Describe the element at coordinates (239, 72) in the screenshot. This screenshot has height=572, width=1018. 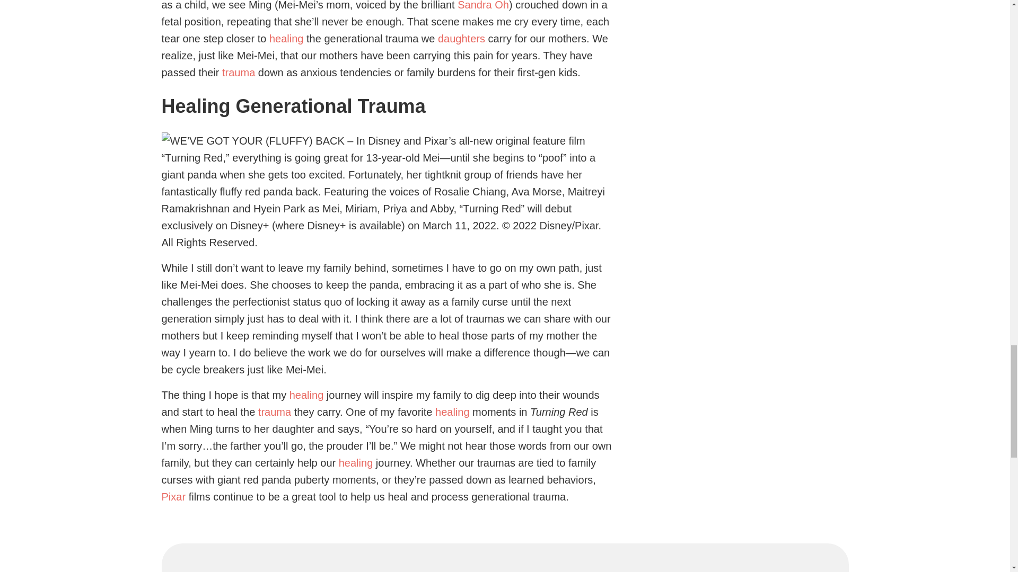
I see `trauma` at that location.